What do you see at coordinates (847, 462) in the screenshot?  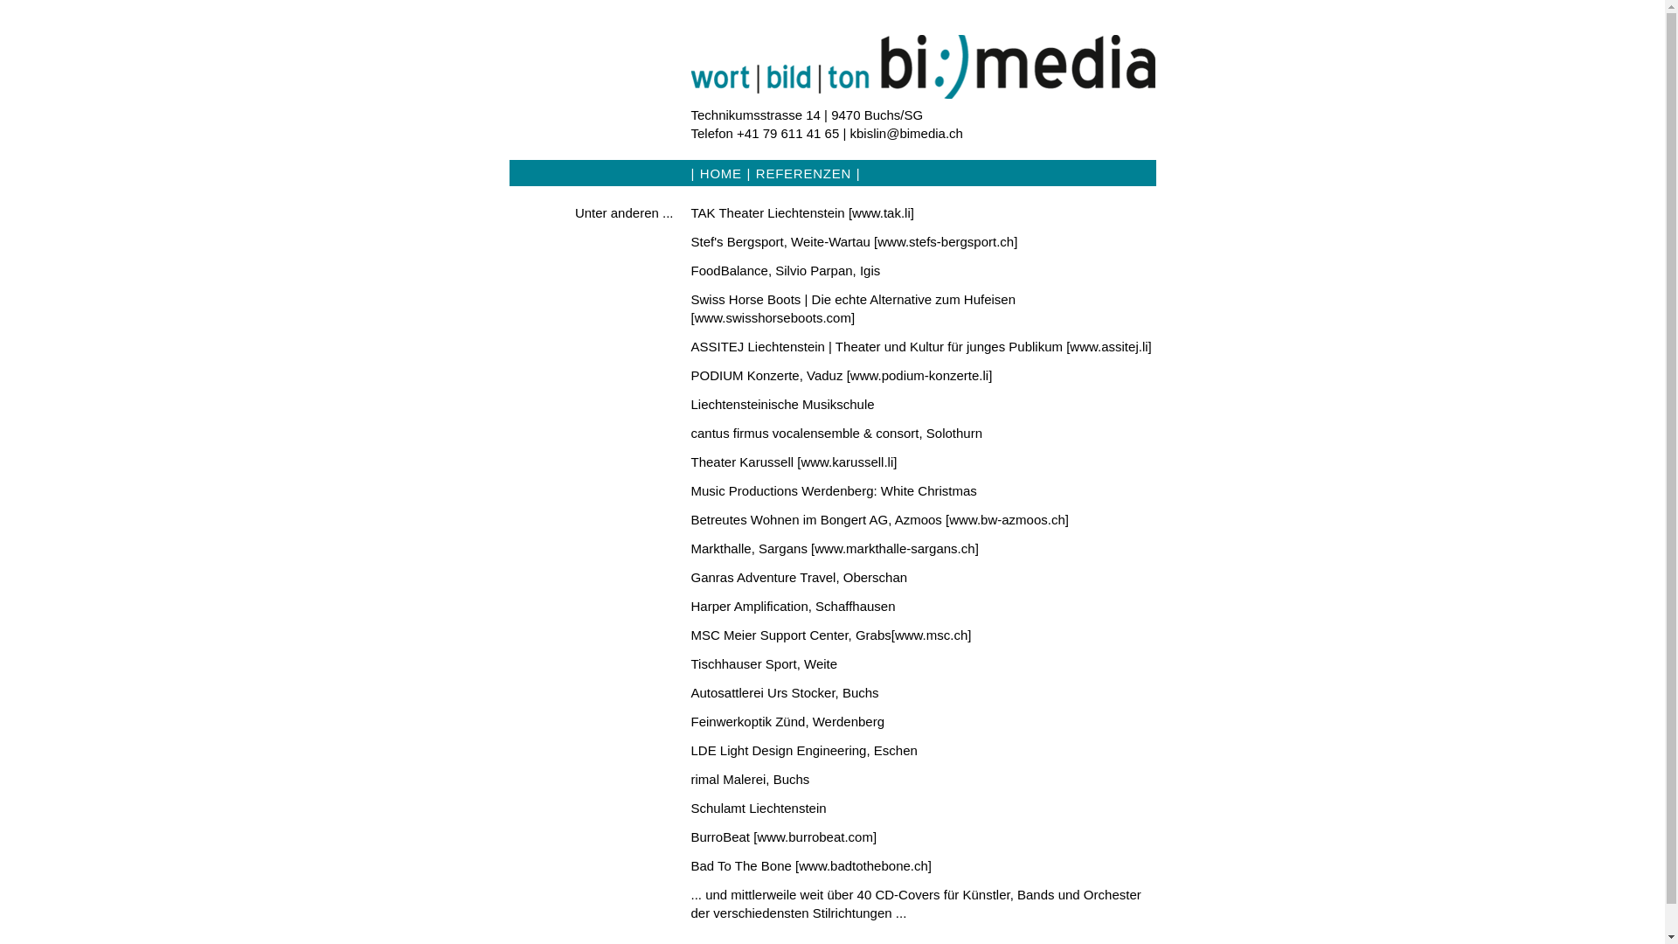 I see `www.karussell.li` at bounding box center [847, 462].